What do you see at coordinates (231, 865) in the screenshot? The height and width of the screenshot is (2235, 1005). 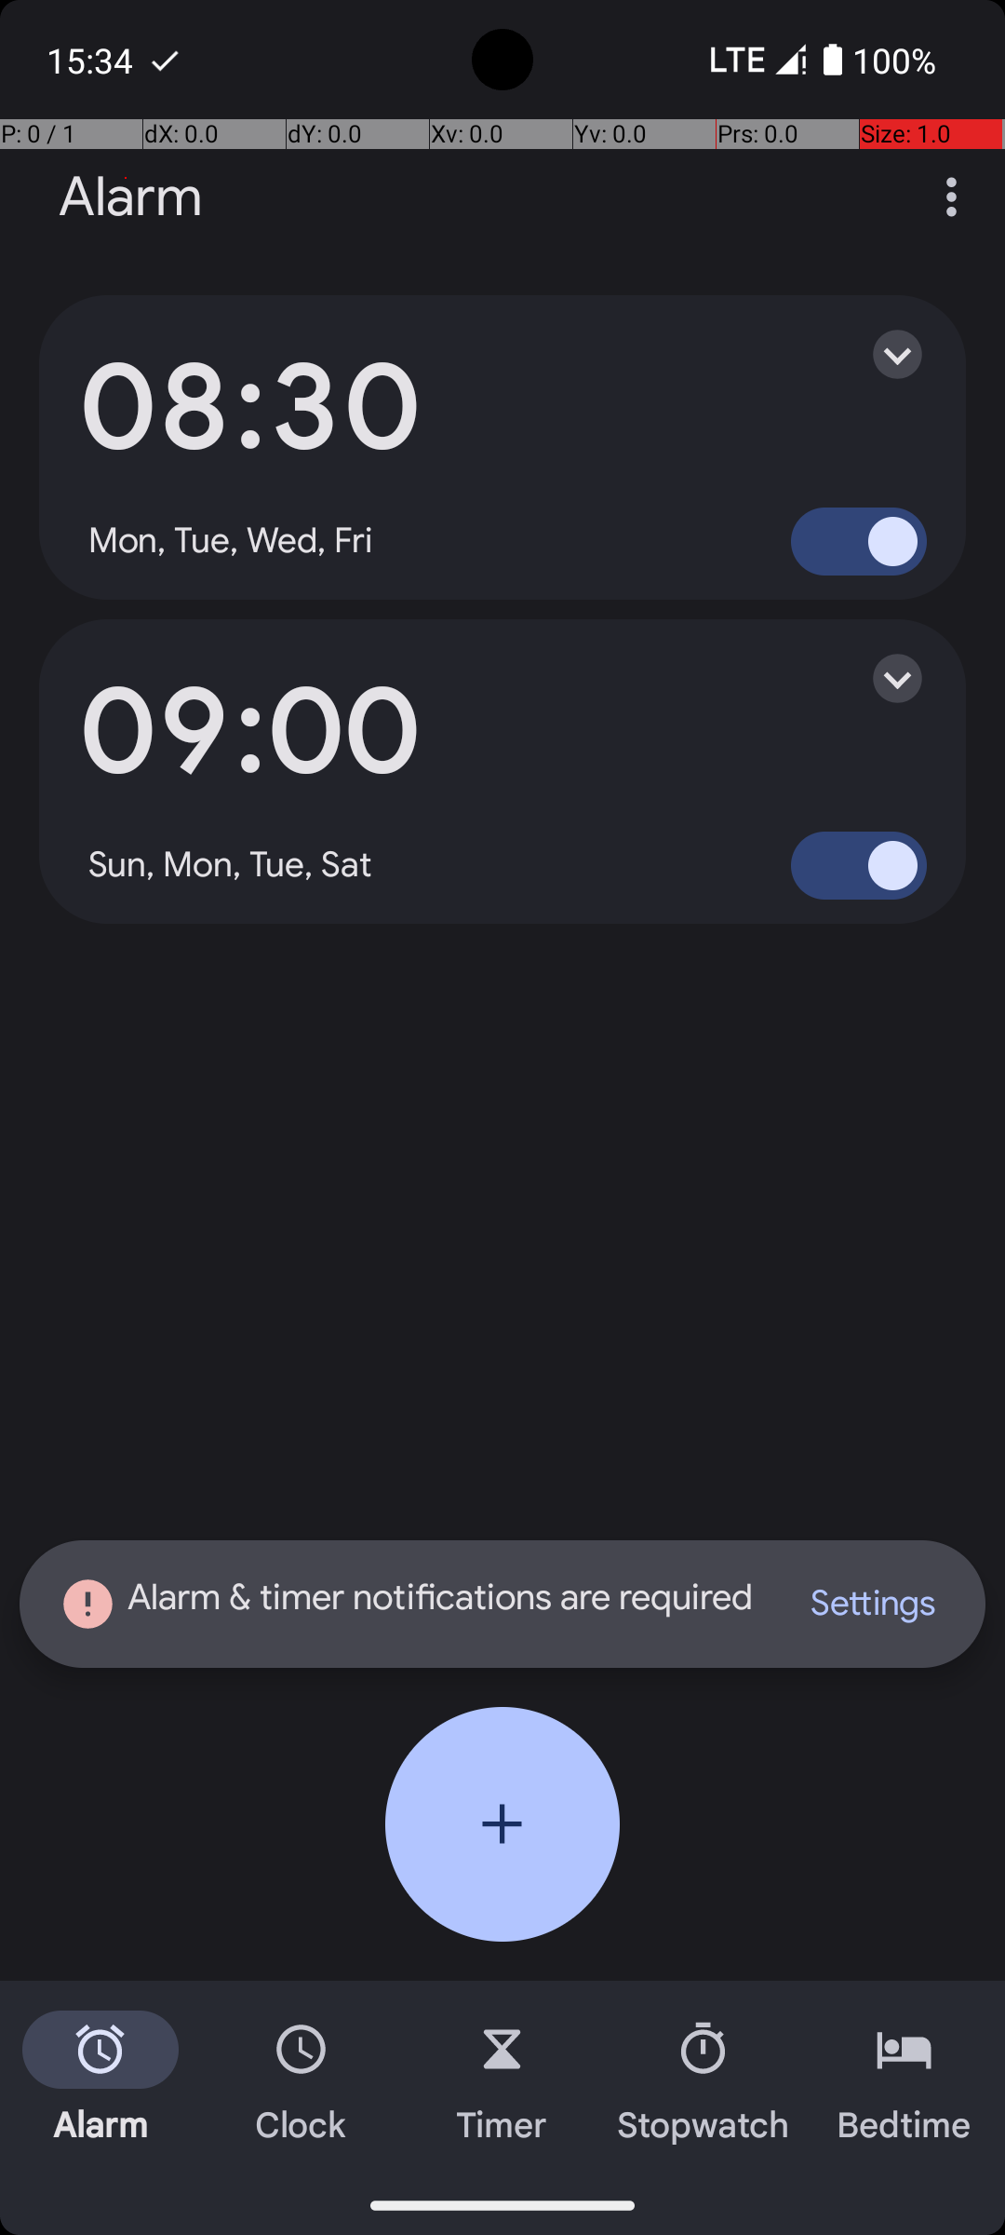 I see `Sun, Mon, Tue, Sat` at bounding box center [231, 865].